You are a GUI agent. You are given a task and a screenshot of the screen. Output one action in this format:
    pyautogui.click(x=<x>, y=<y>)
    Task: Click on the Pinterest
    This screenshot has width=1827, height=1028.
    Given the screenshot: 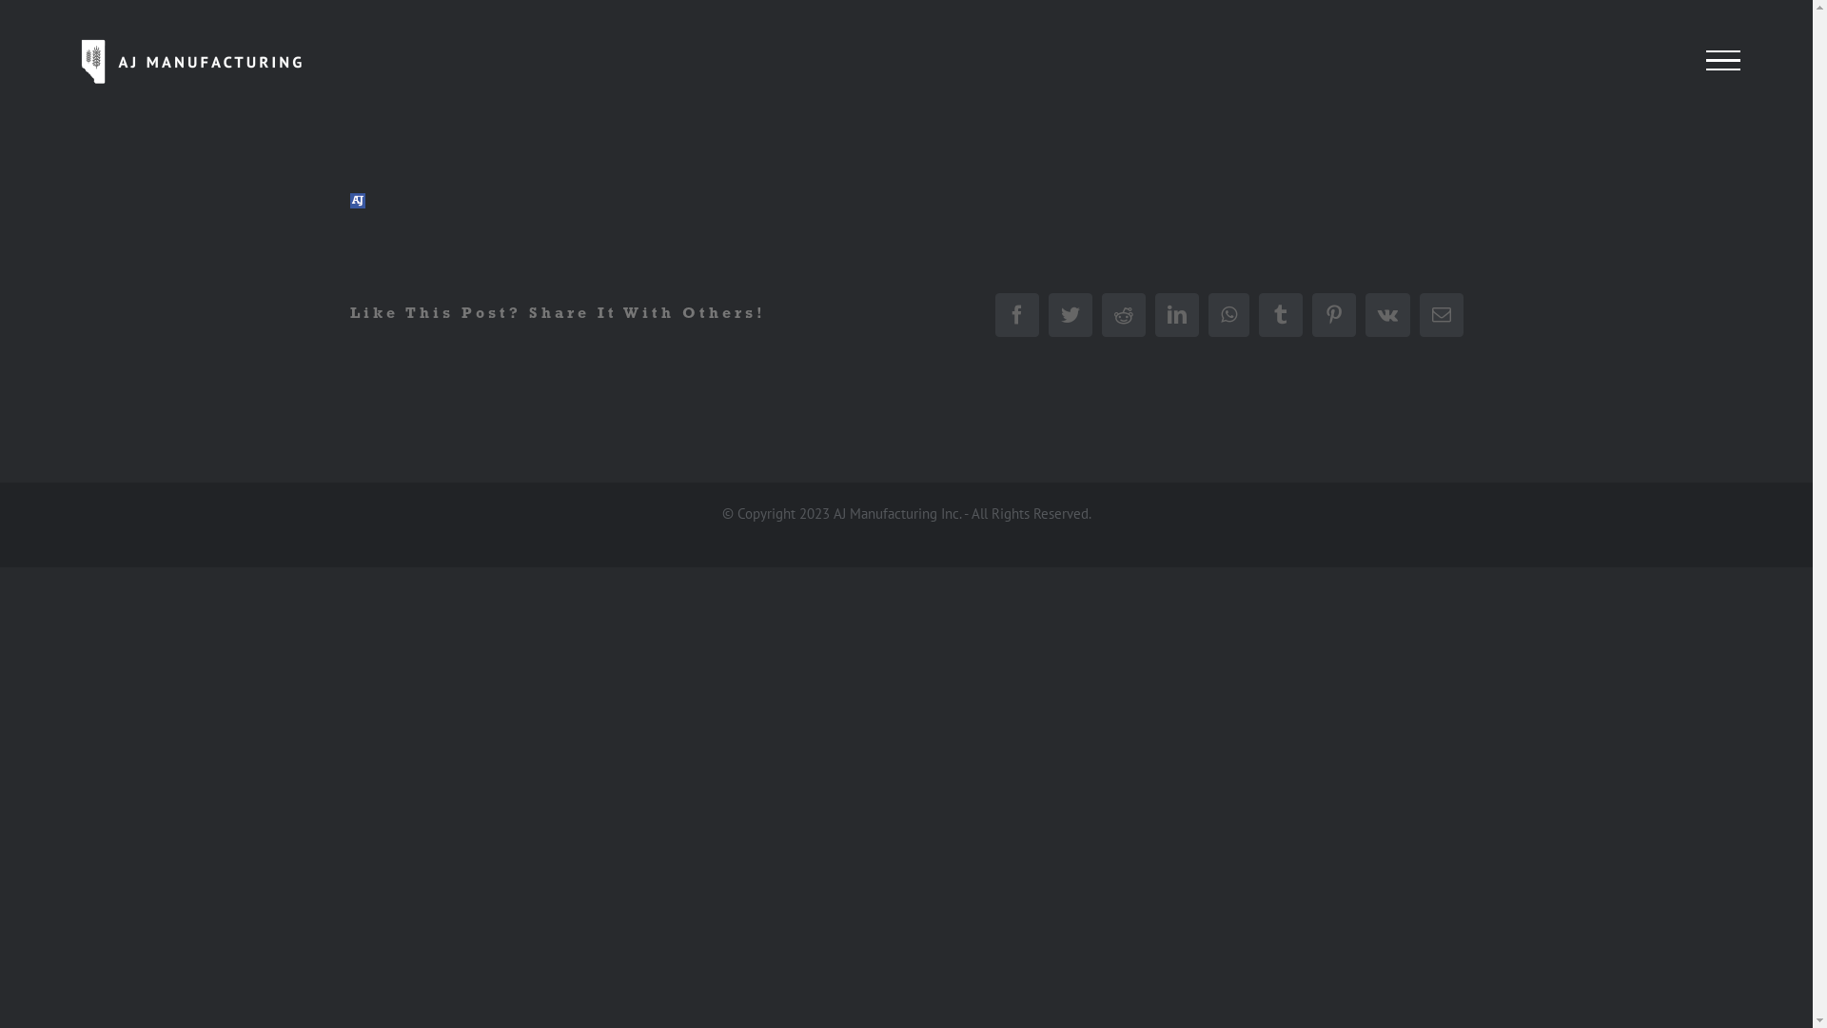 What is the action you would take?
    pyautogui.click(x=1333, y=315)
    